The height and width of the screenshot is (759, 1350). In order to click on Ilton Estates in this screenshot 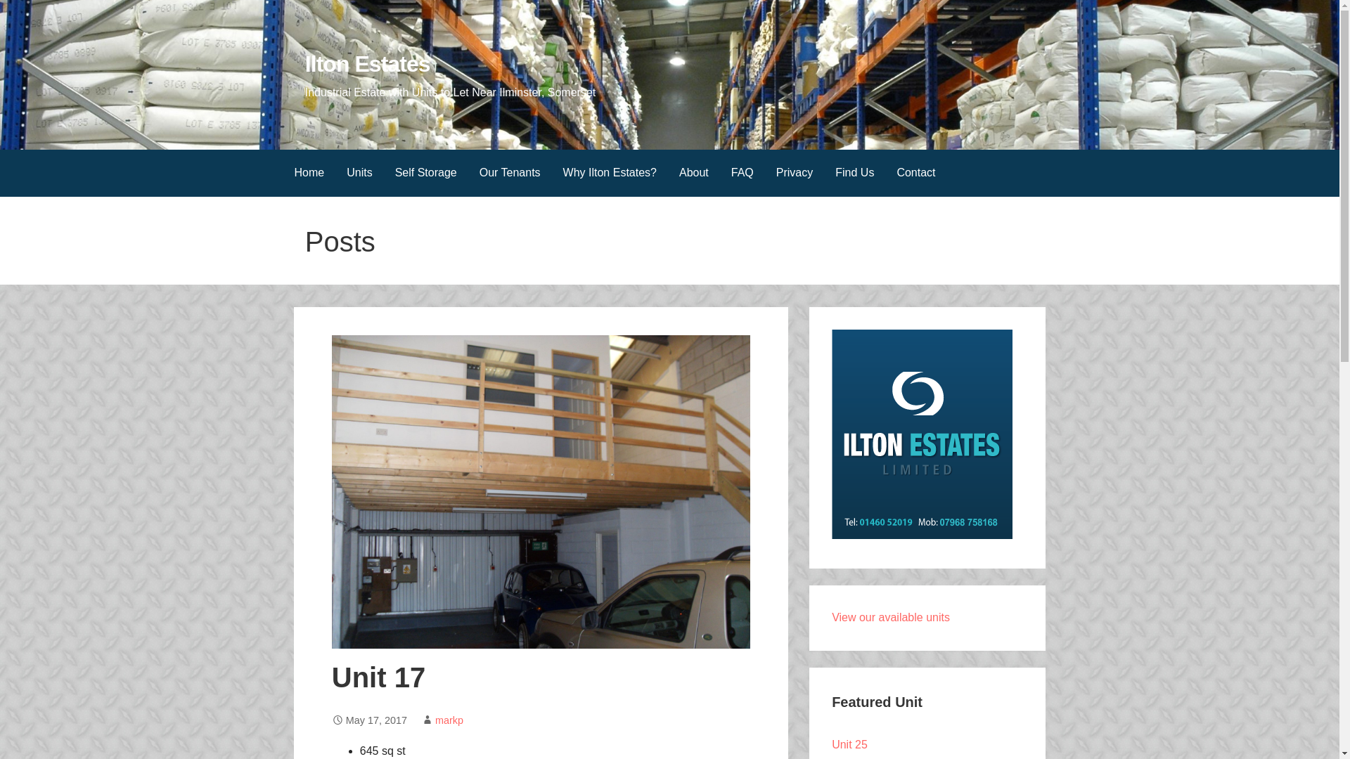, I will do `click(367, 64)`.